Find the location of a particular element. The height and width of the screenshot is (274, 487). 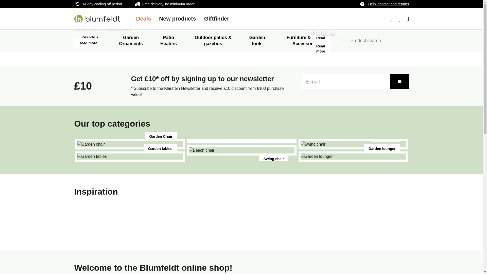

New products is located at coordinates (178, 19).